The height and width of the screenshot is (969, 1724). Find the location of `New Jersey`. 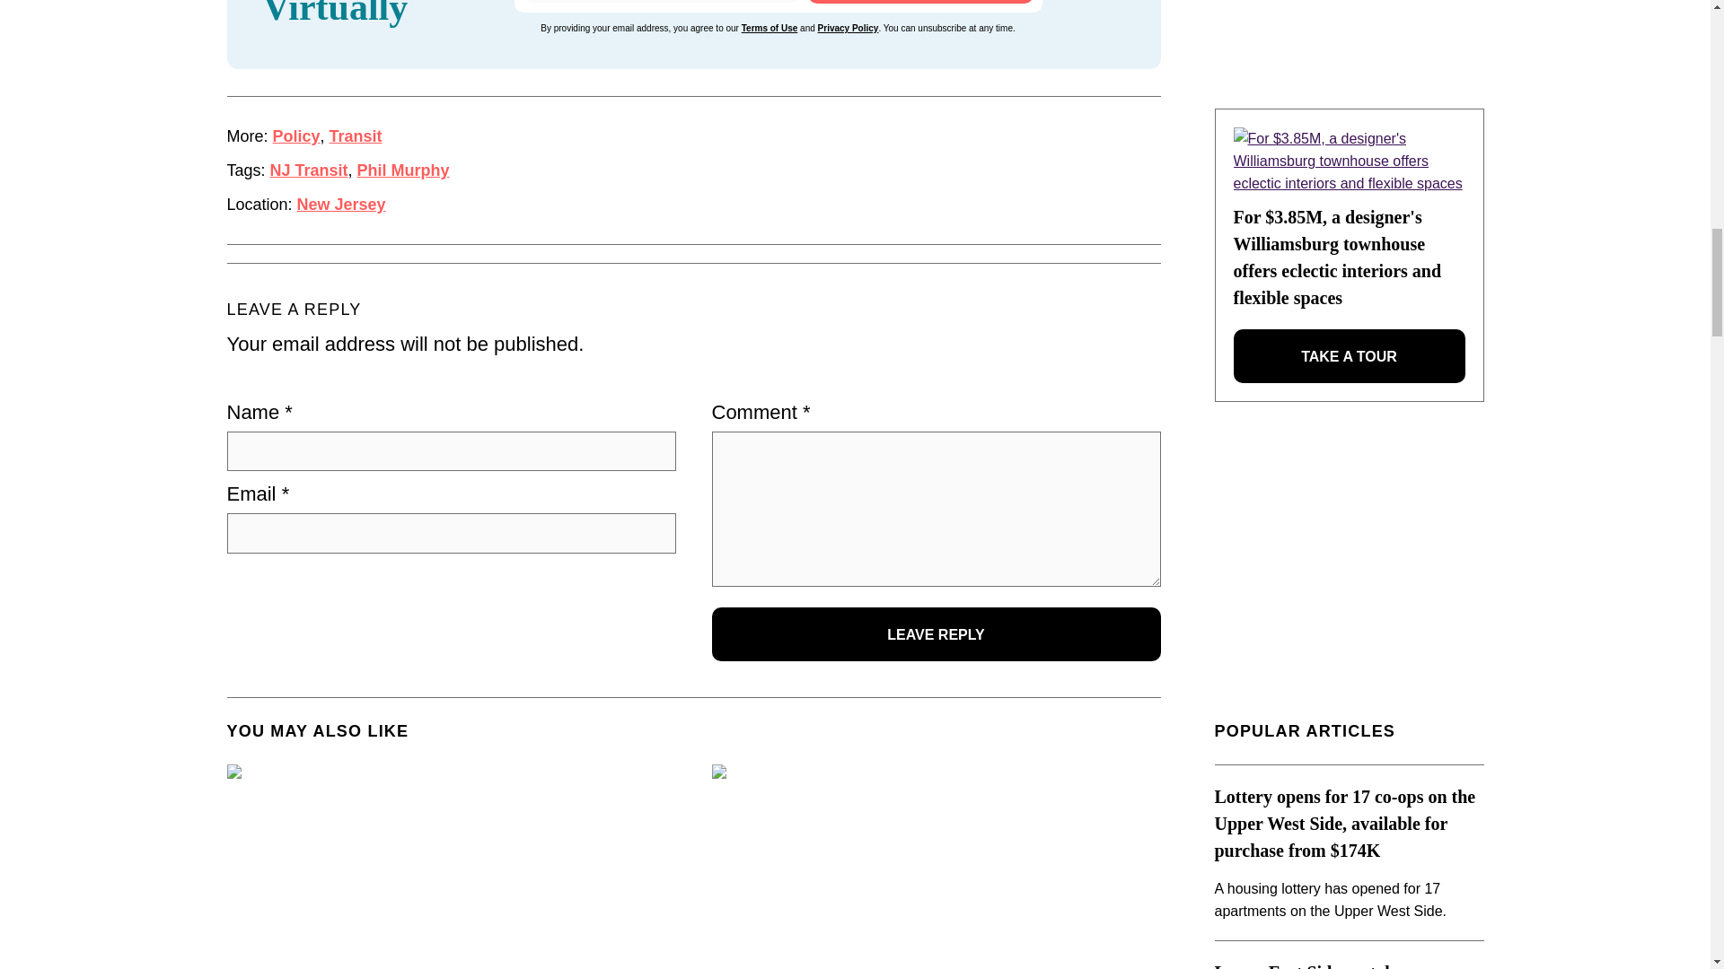

New Jersey is located at coordinates (341, 205).